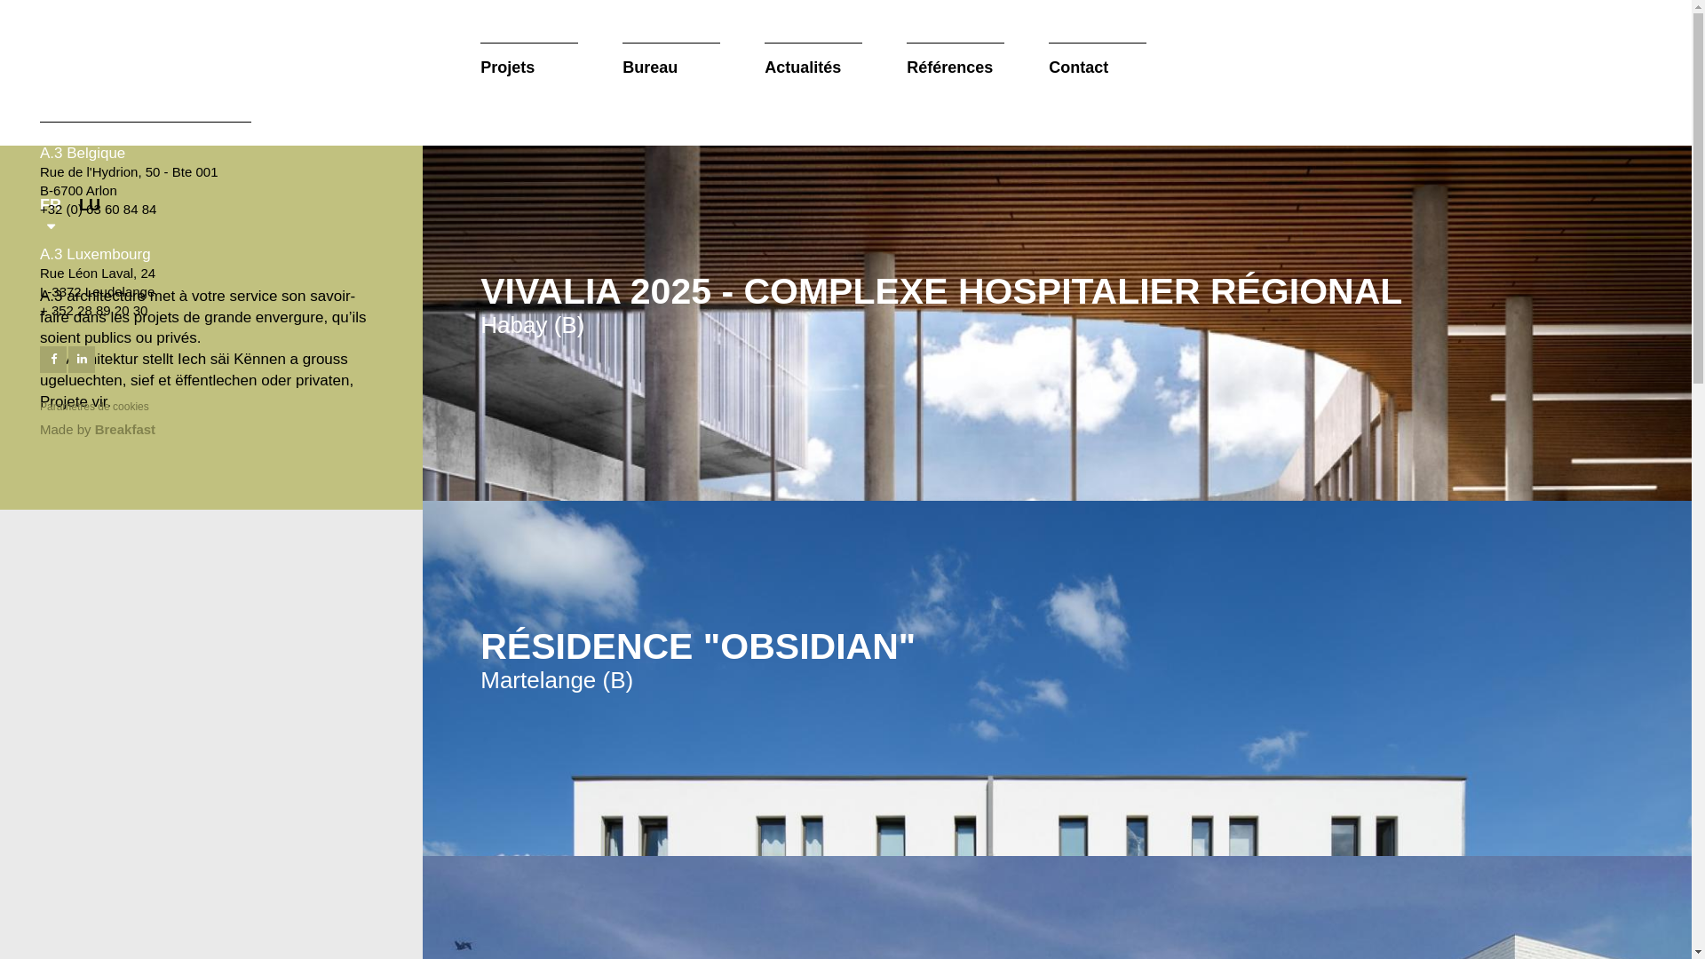  I want to click on Projets, so click(529, 61).